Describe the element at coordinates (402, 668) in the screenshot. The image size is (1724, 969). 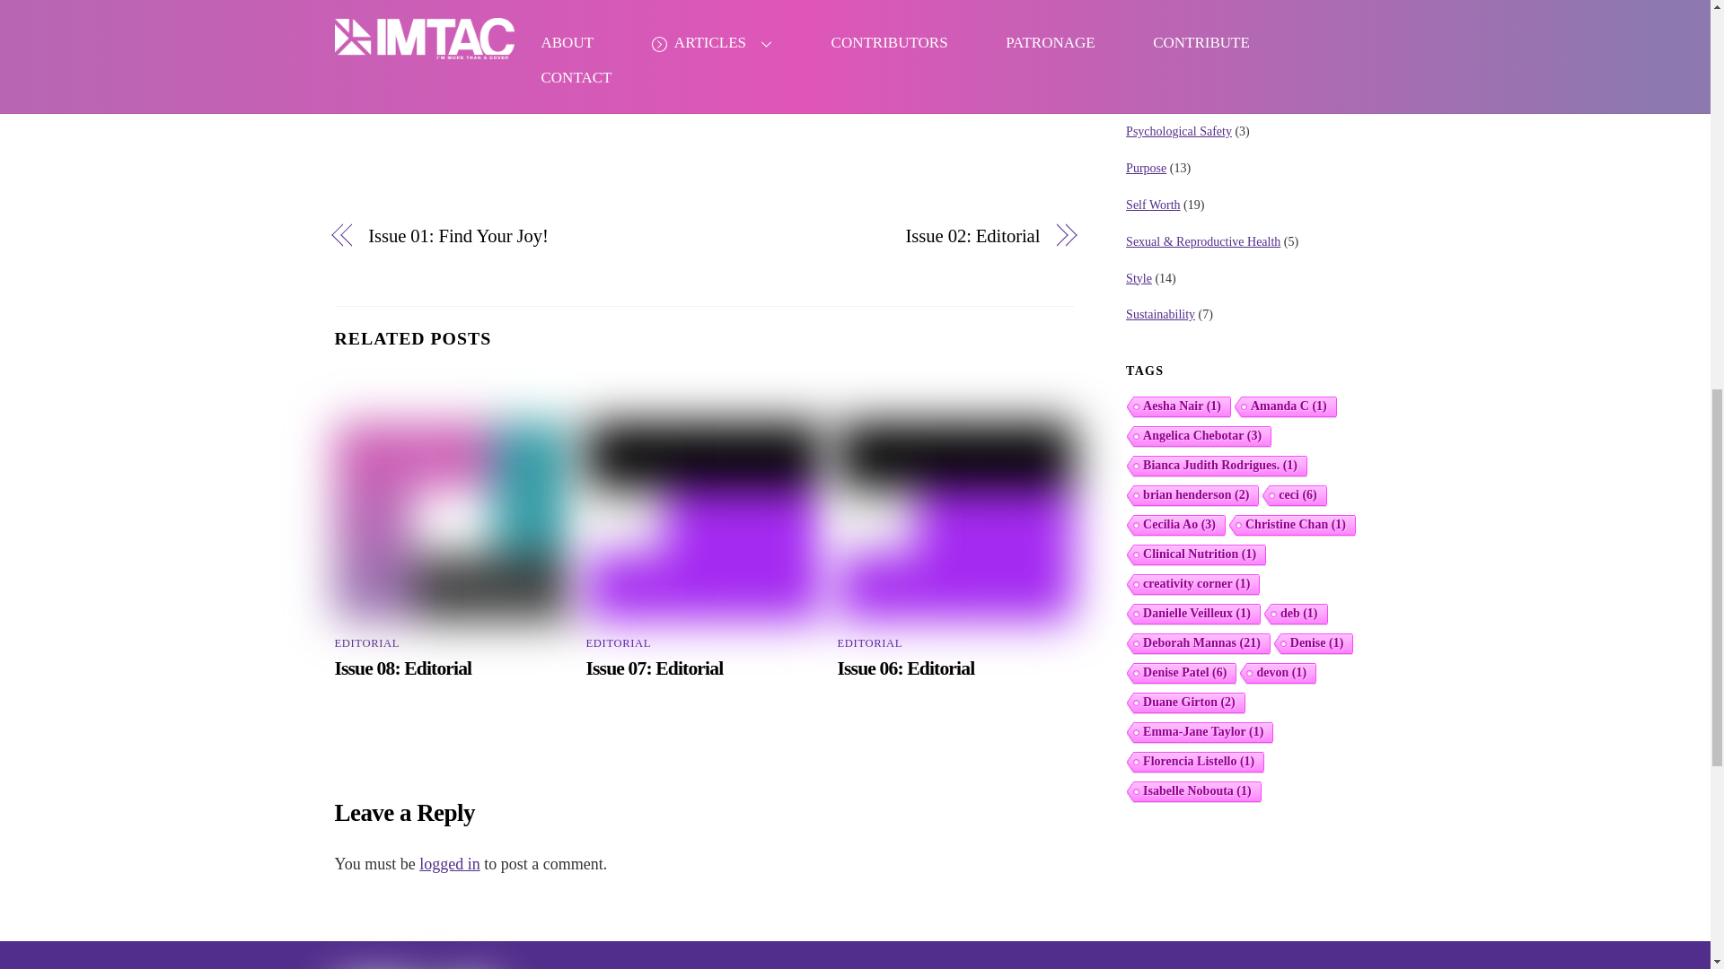
I see `Issue 08: Editorial` at that location.